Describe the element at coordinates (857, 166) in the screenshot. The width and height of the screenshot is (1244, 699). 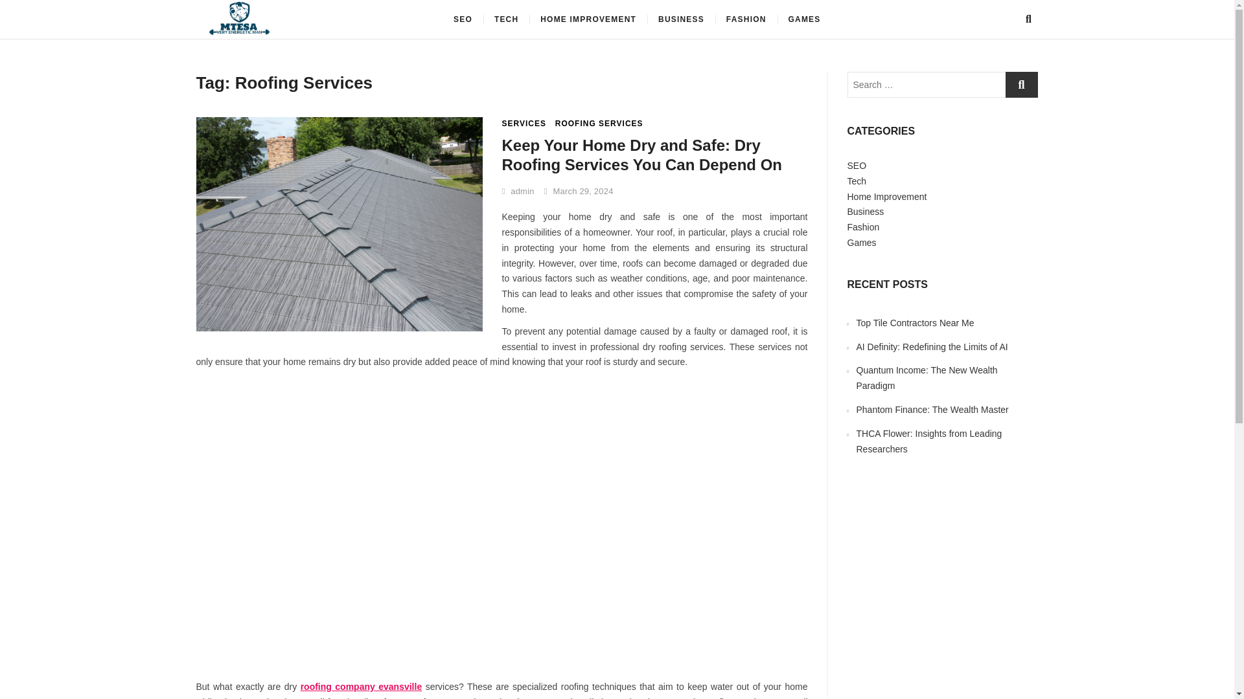
I see `SEO` at that location.